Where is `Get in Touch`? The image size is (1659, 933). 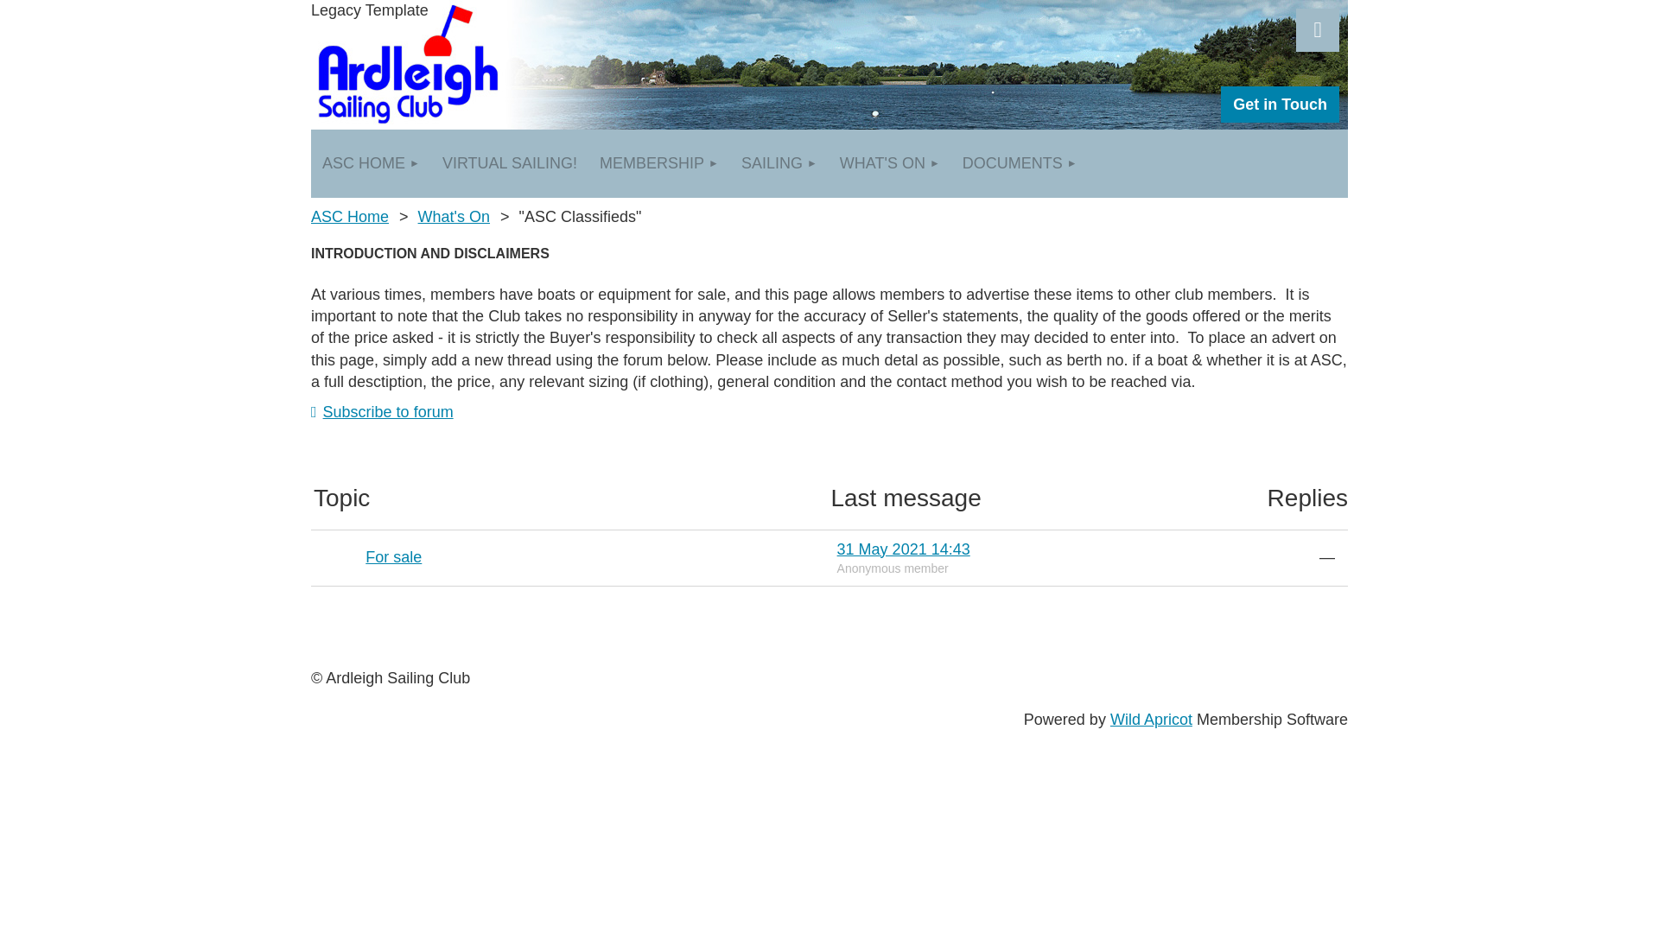
Get in Touch is located at coordinates (1280, 104).